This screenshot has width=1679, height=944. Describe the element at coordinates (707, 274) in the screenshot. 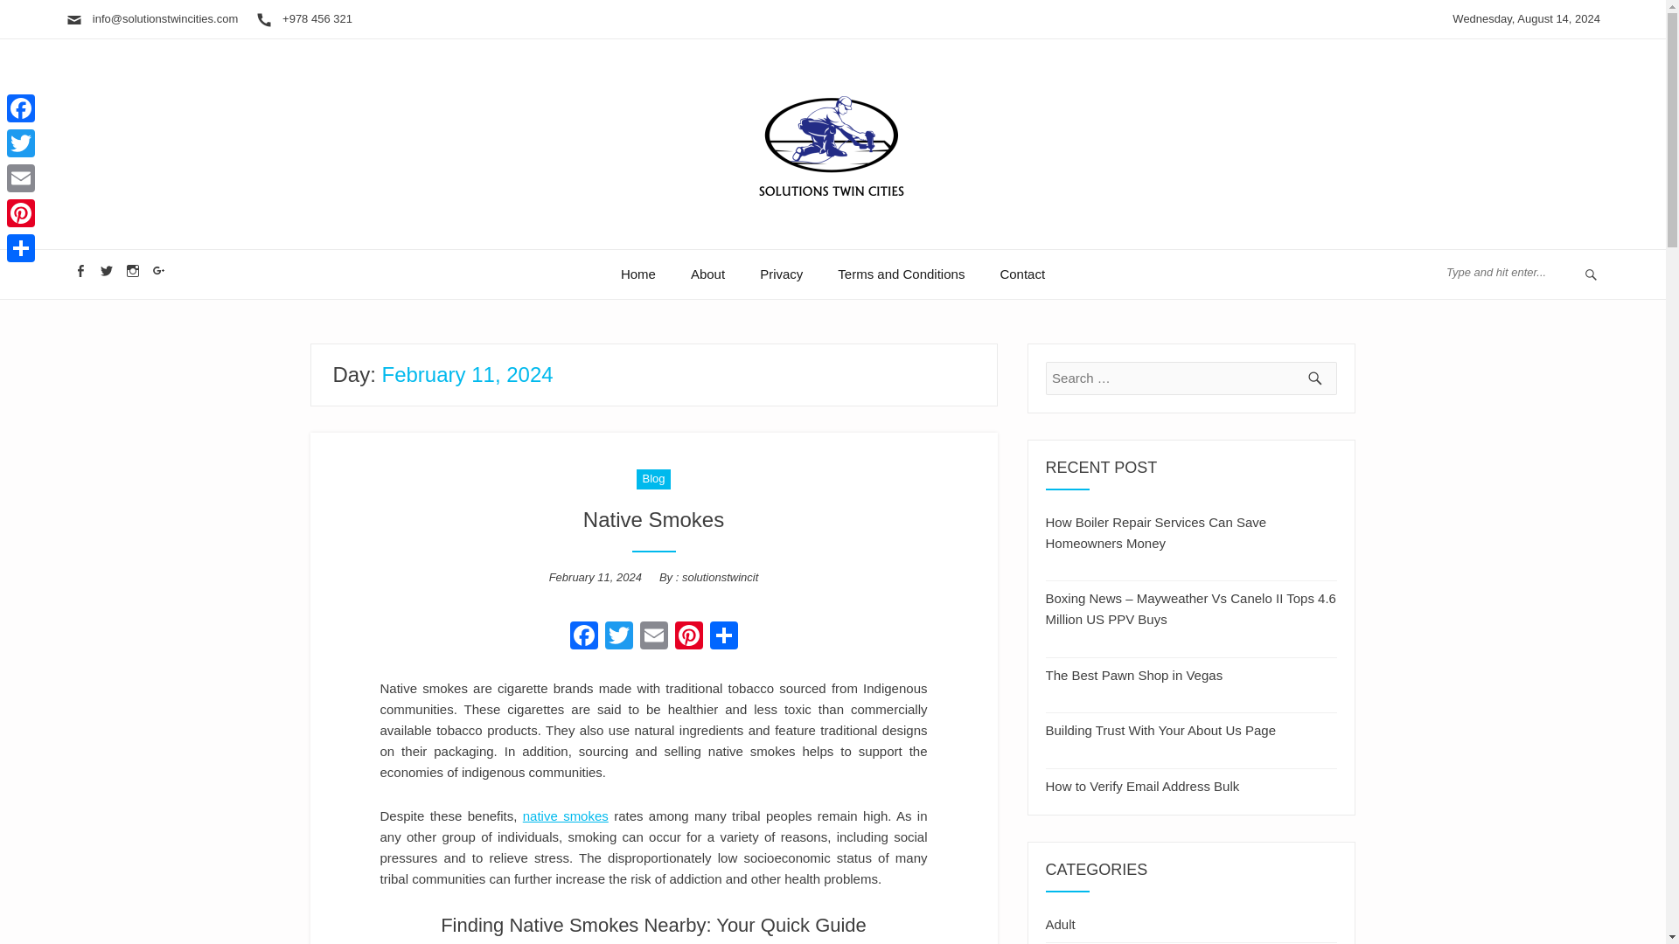

I see `About` at that location.